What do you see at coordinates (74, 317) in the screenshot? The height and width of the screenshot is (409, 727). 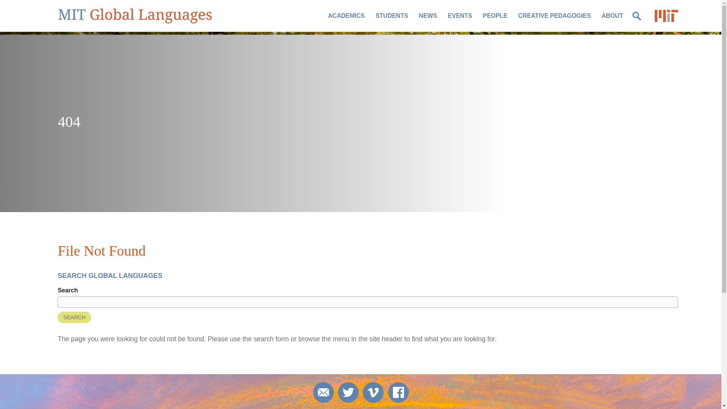 I see `Search` at bounding box center [74, 317].